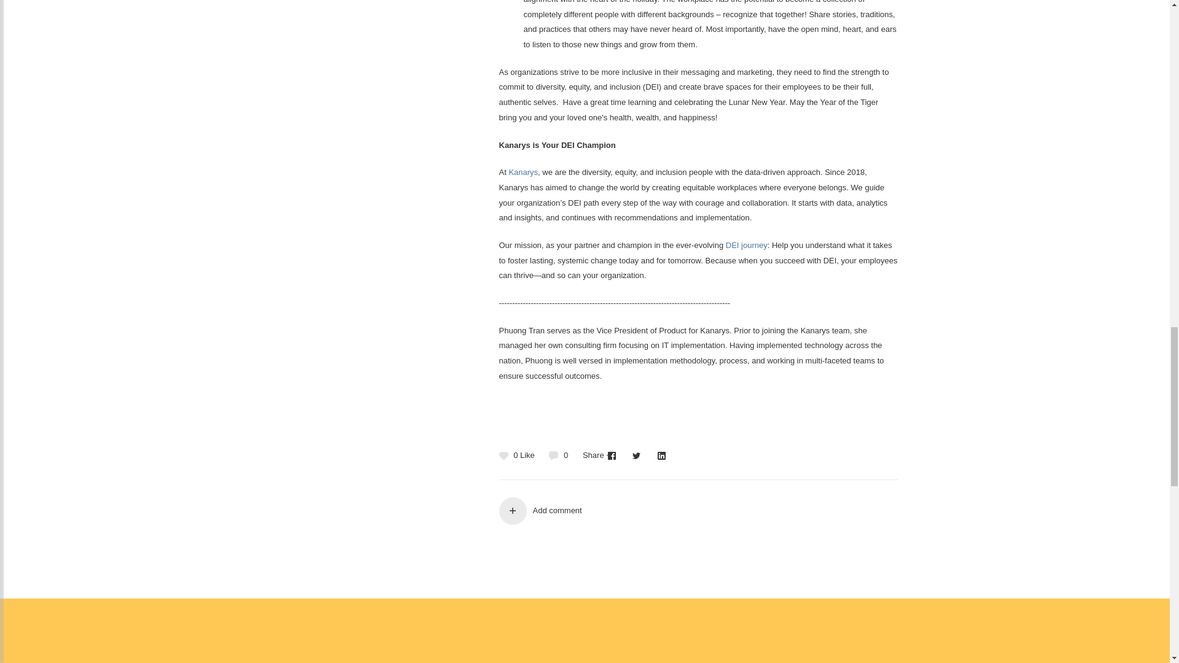 The width and height of the screenshot is (1179, 663). I want to click on DEI journey, so click(747, 246).